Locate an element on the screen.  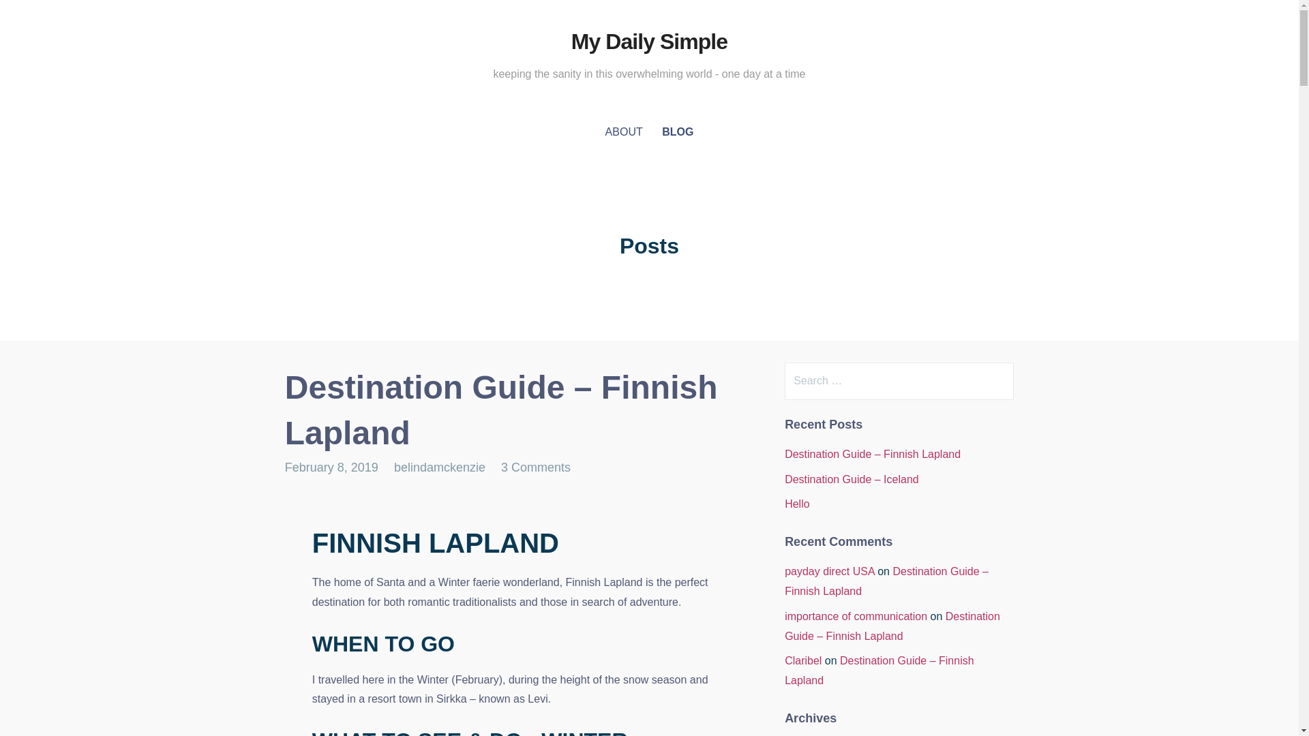
BLOG is located at coordinates (678, 132).